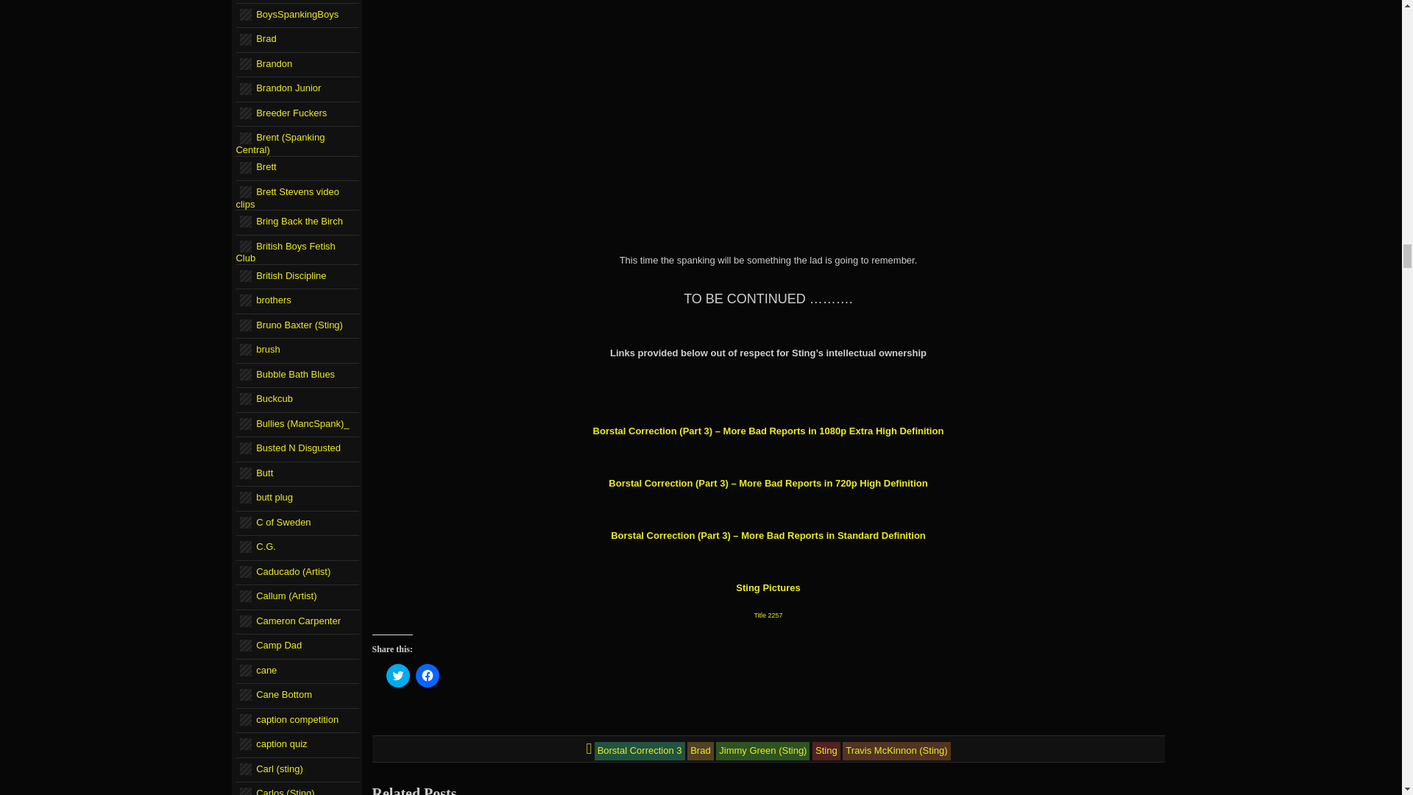 This screenshot has height=795, width=1413. Describe the element at coordinates (768, 615) in the screenshot. I see `Title 2257` at that location.